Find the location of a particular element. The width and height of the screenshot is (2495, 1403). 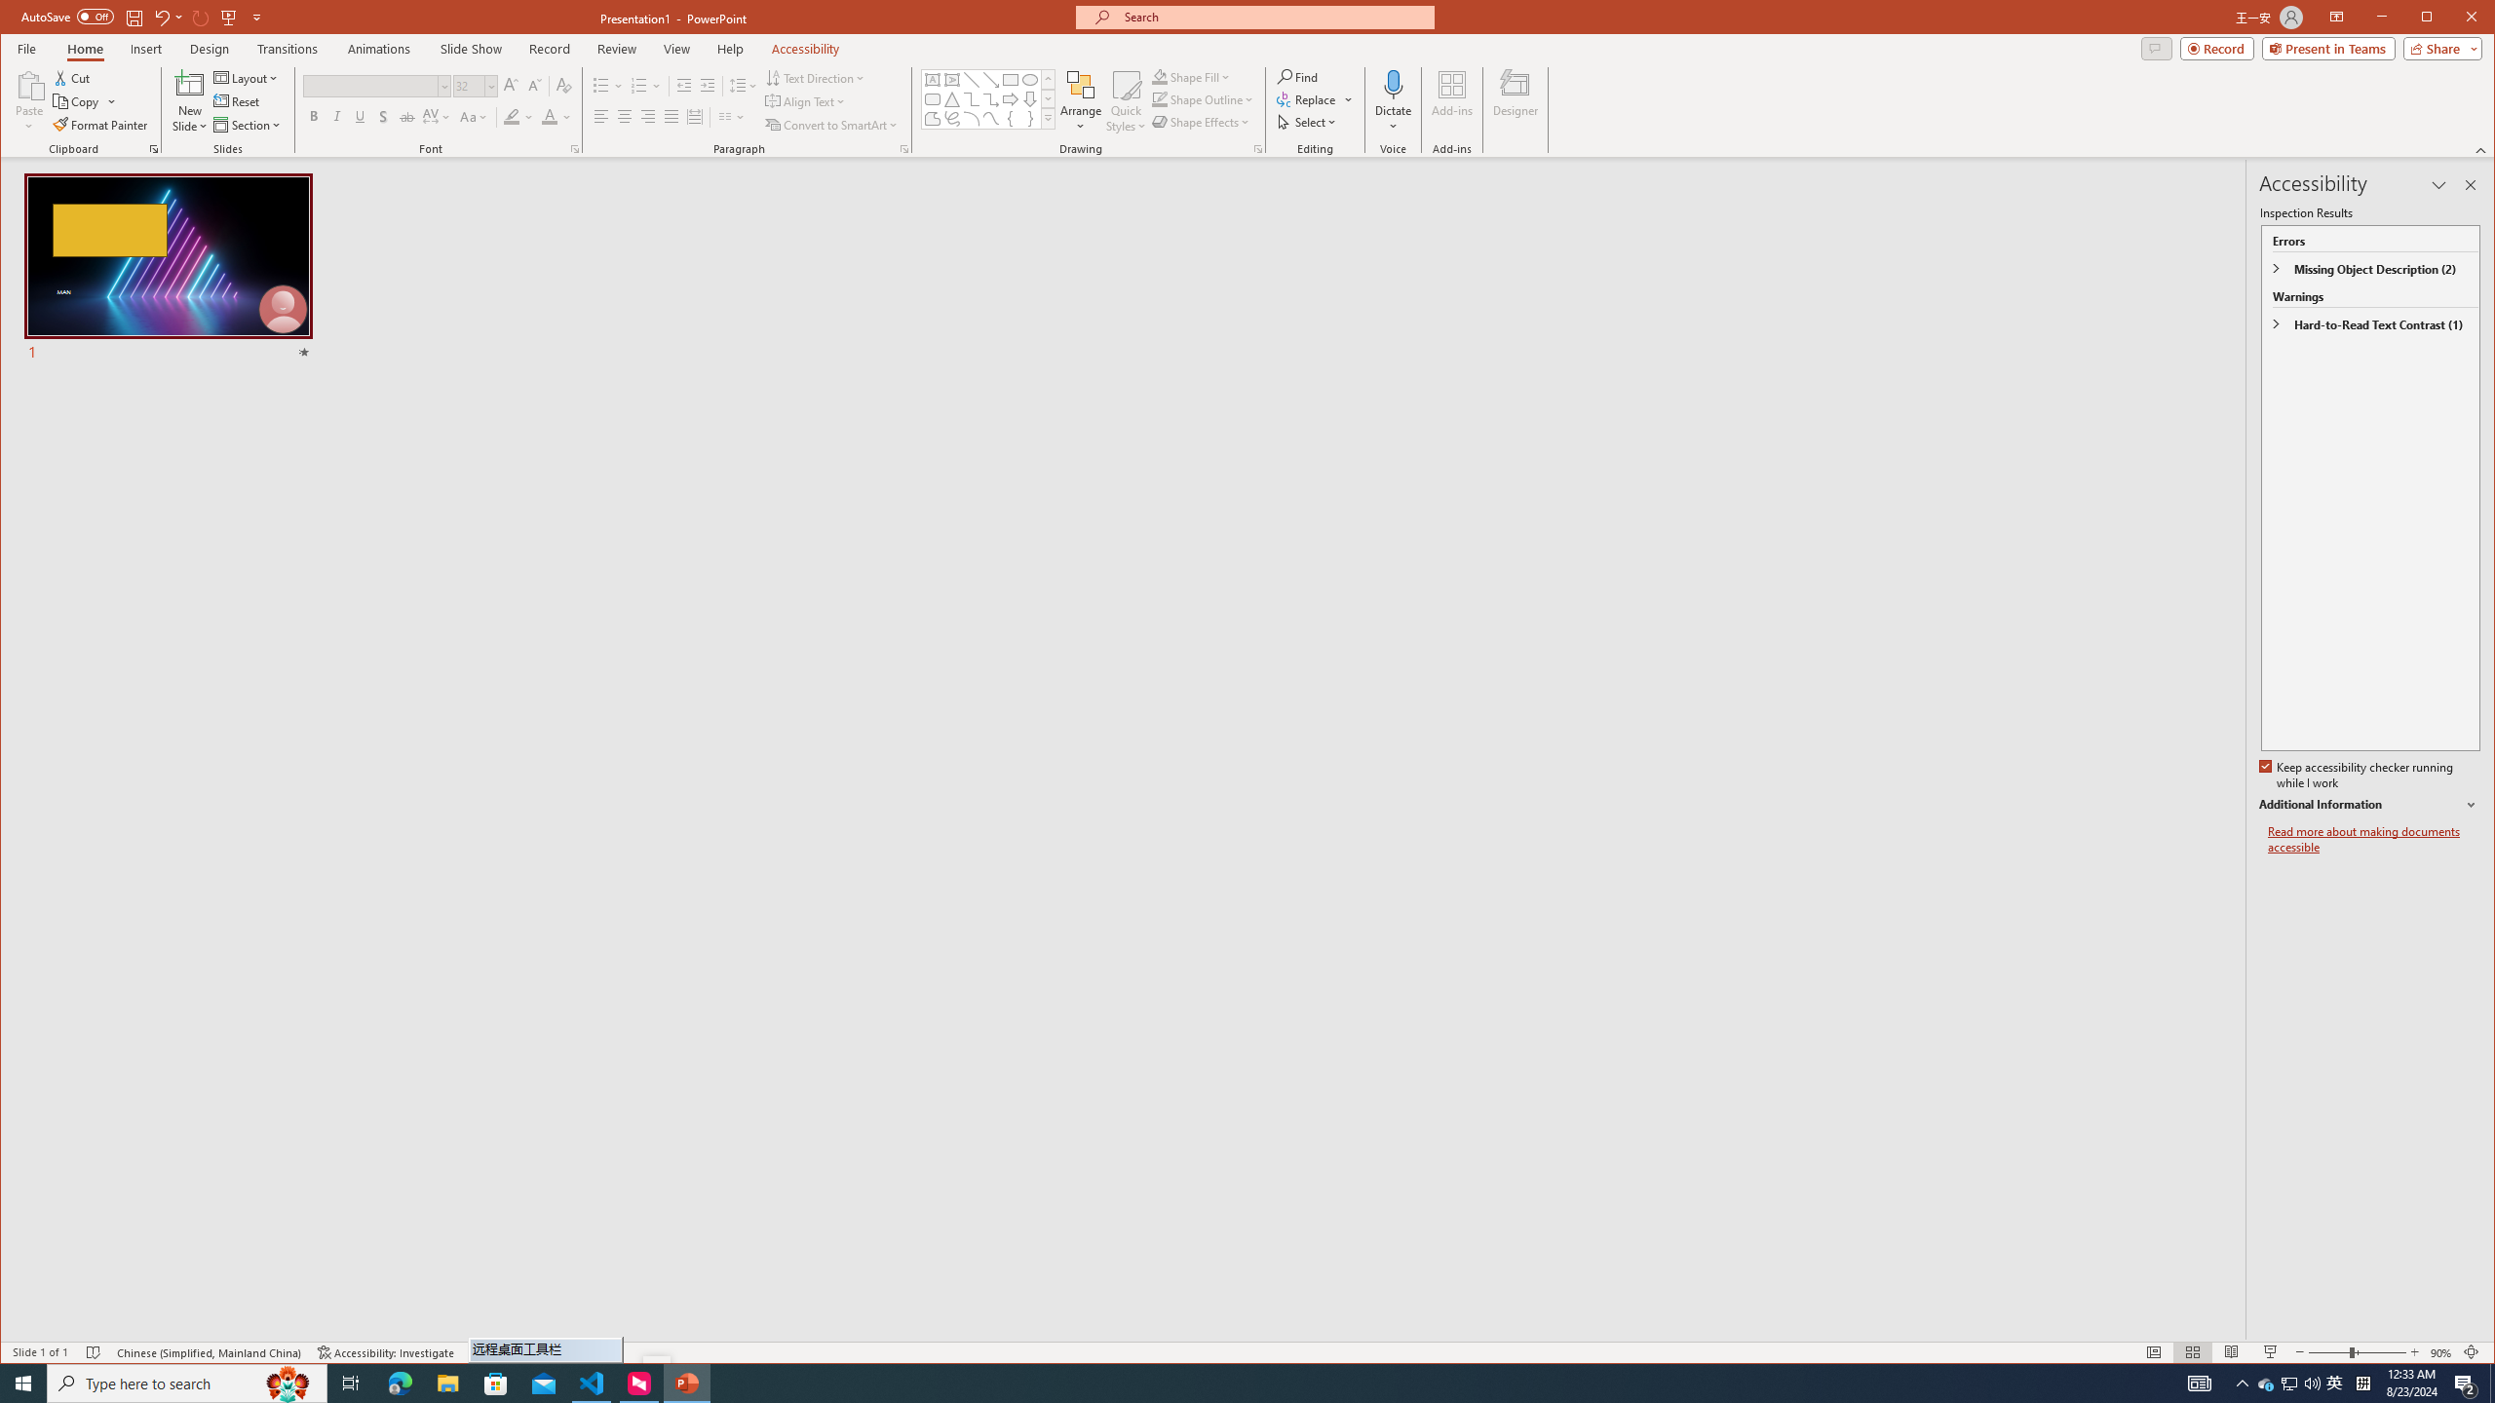

Q2790: 100% is located at coordinates (2312, 1384).